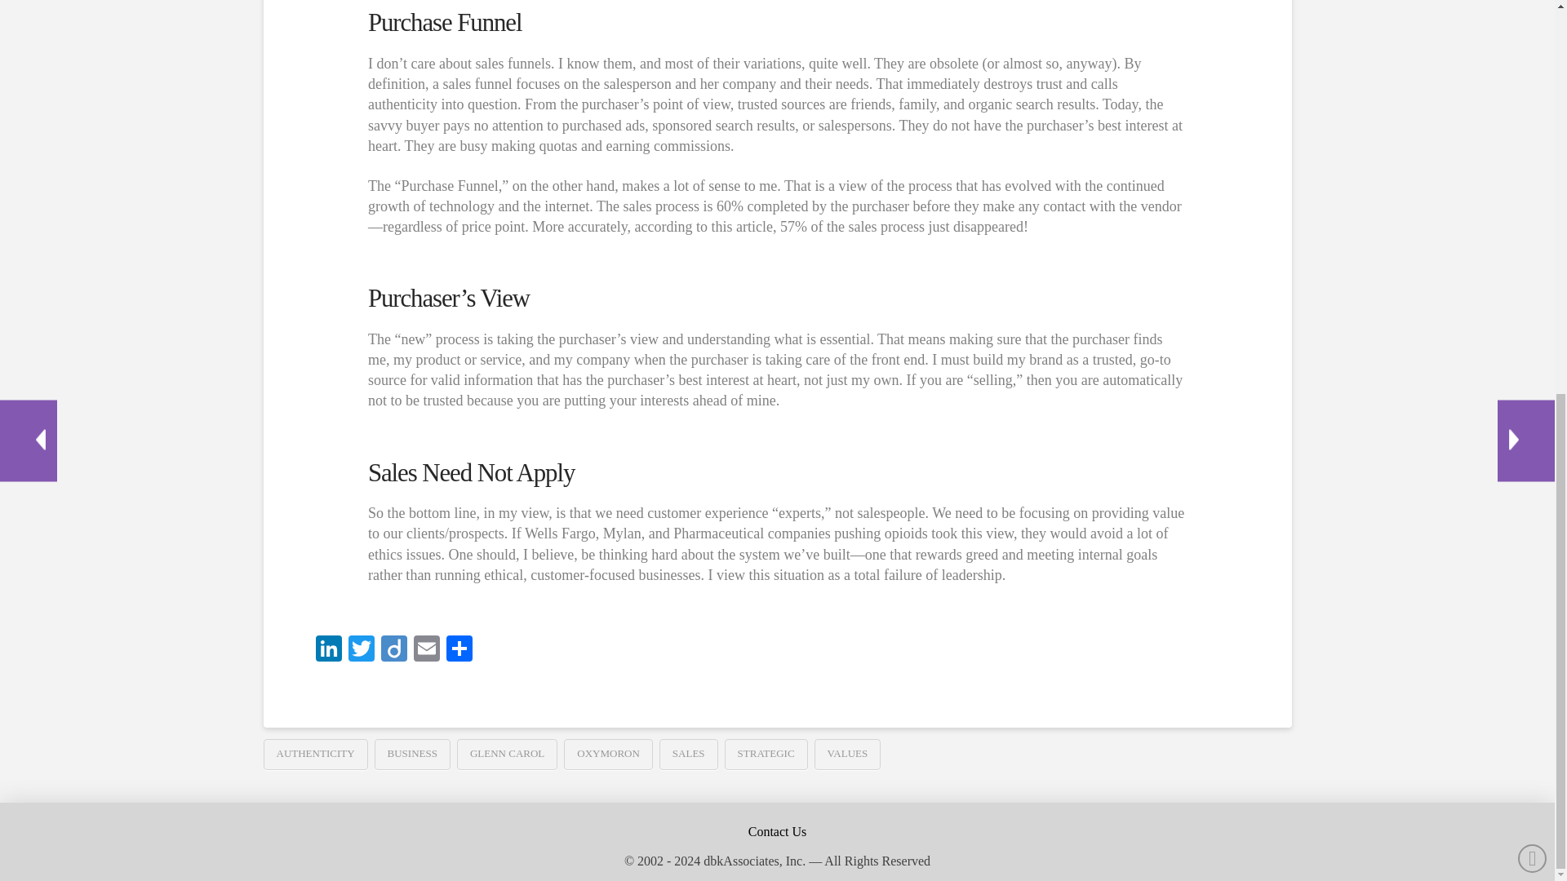 The image size is (1567, 881). I want to click on Diigo, so click(393, 650).